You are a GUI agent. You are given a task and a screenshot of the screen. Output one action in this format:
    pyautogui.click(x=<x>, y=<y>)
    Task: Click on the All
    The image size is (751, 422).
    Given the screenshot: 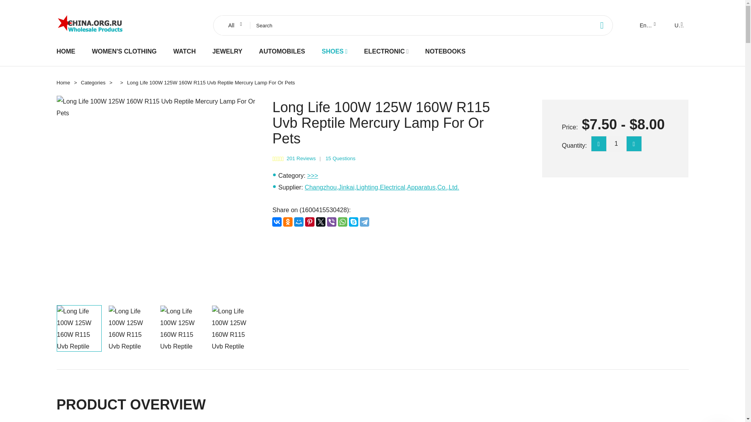 What is the action you would take?
    pyautogui.click(x=234, y=25)
    